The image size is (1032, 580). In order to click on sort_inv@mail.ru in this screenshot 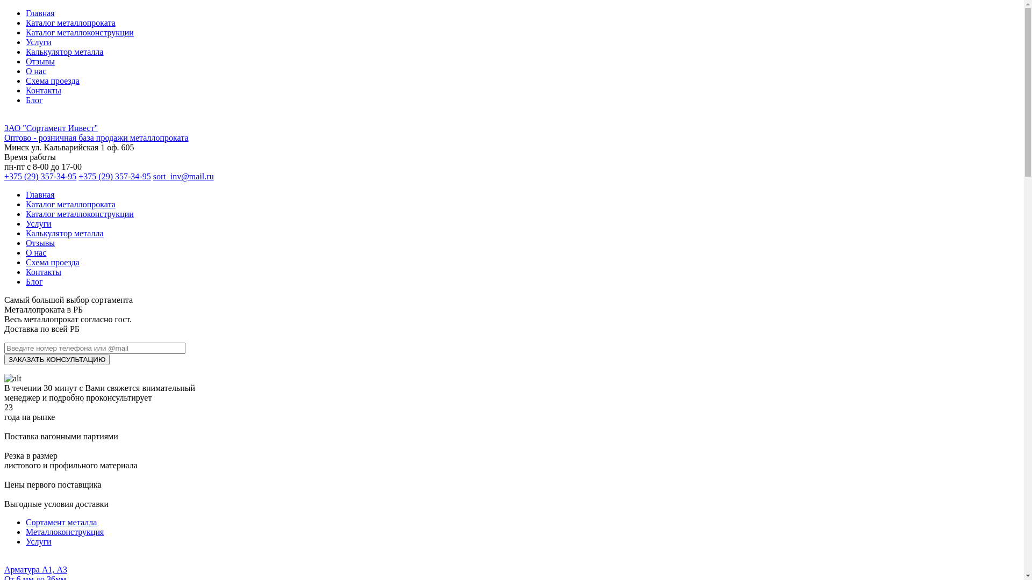, I will do `click(184, 176)`.